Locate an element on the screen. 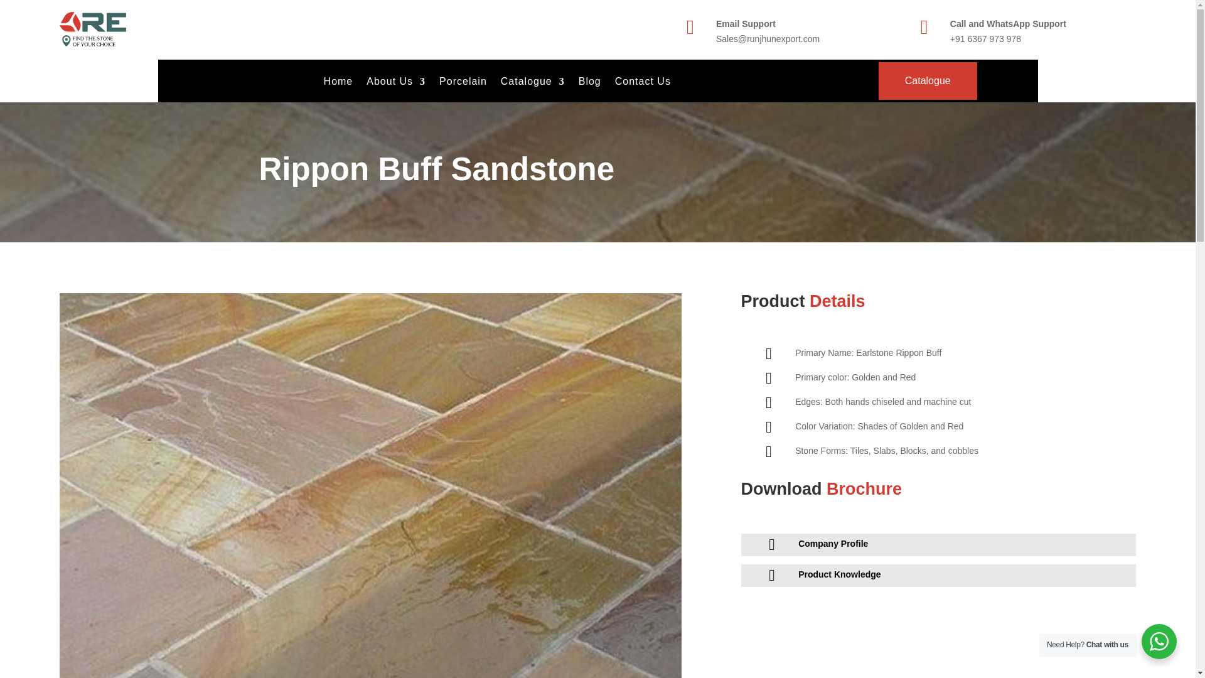  Porcelain is located at coordinates (463, 84).